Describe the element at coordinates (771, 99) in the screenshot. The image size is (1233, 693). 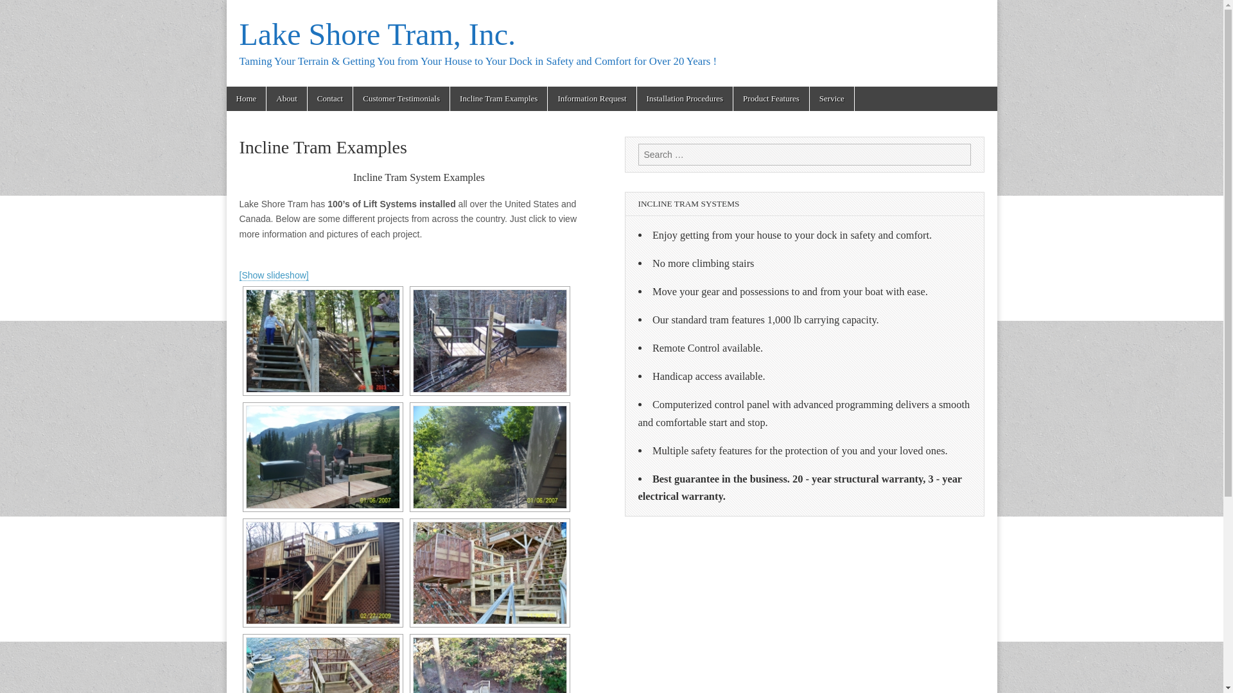
I see `Product Features` at that location.